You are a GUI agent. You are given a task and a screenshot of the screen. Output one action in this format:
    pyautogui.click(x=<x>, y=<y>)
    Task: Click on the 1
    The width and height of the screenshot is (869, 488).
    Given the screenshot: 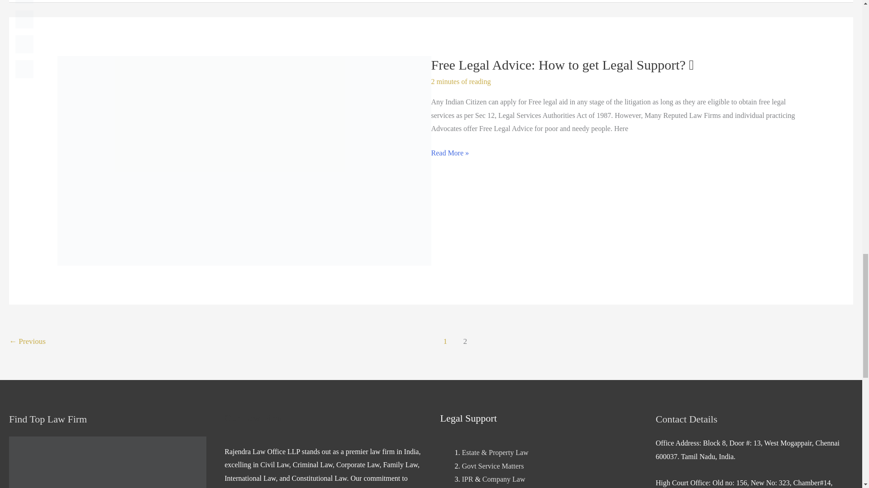 What is the action you would take?
    pyautogui.click(x=445, y=342)
    